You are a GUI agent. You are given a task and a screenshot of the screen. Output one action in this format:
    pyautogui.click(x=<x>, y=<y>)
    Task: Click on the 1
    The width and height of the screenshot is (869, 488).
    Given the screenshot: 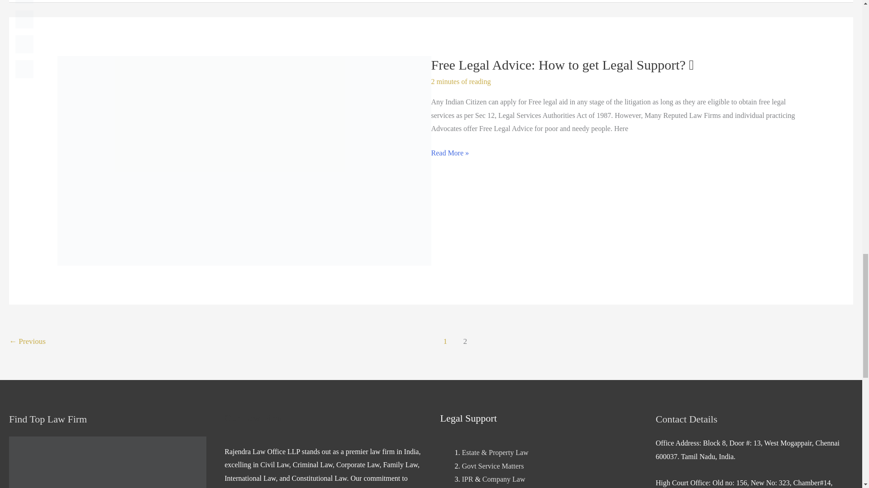 What is the action you would take?
    pyautogui.click(x=445, y=342)
    